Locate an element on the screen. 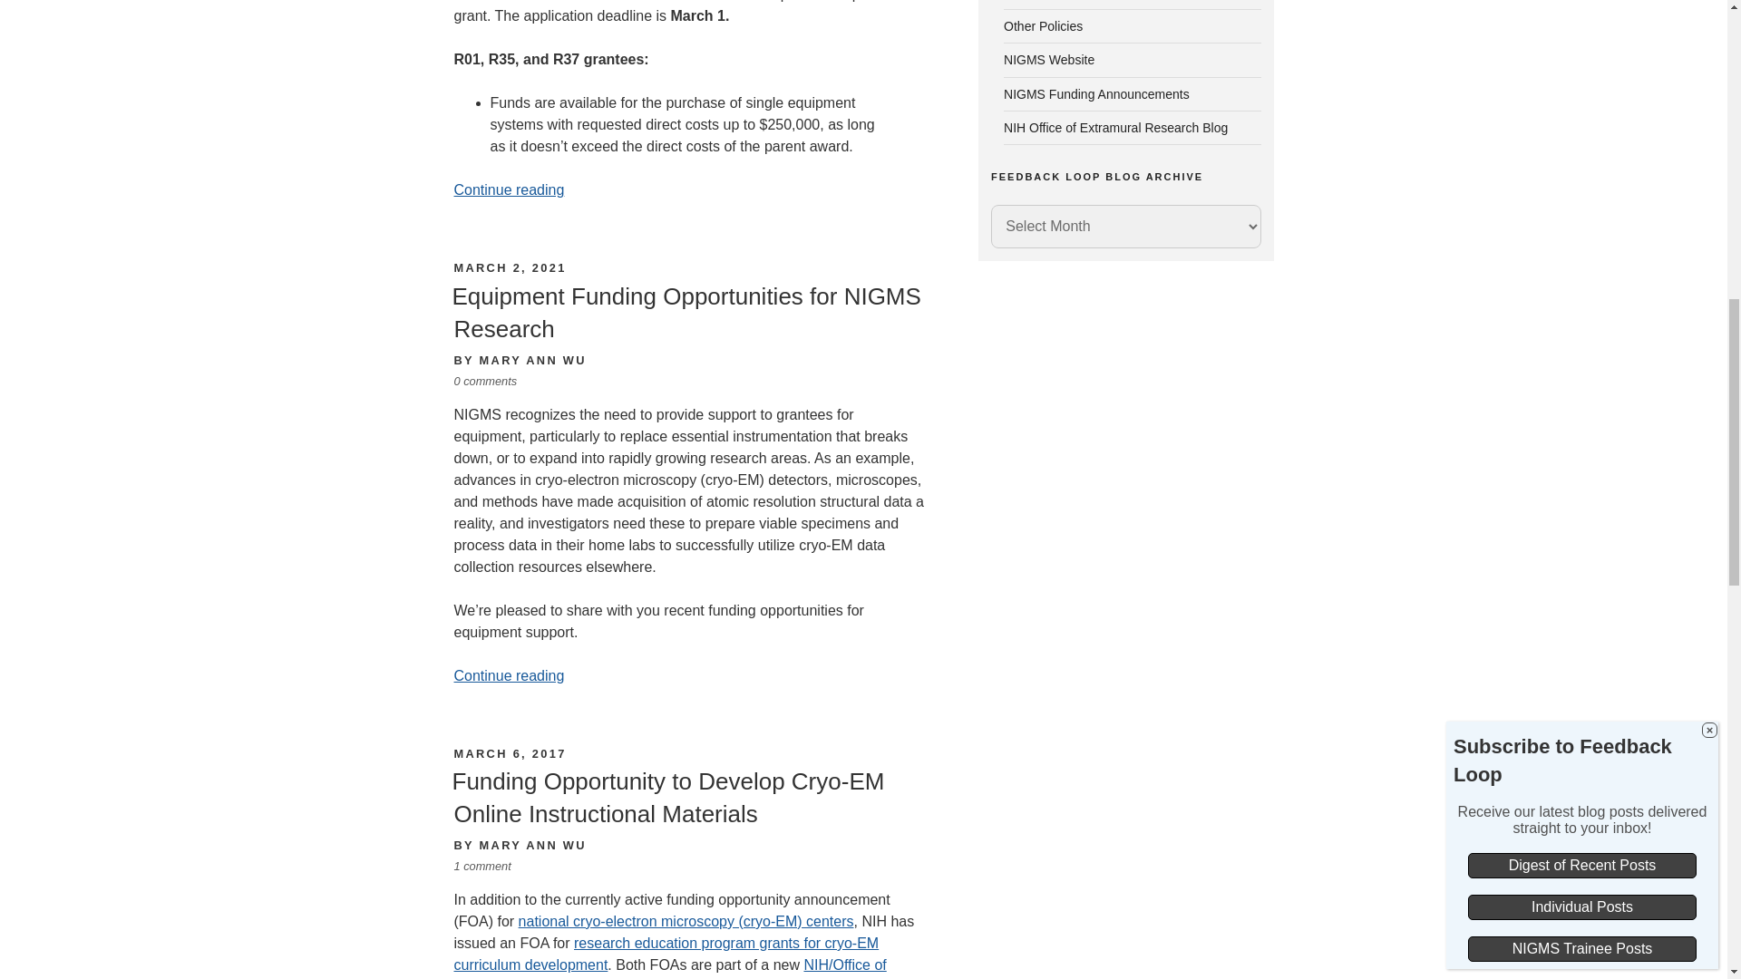 Image resolution: width=1741 pixels, height=979 pixels. MARCH 2, 2021 is located at coordinates (510, 268).